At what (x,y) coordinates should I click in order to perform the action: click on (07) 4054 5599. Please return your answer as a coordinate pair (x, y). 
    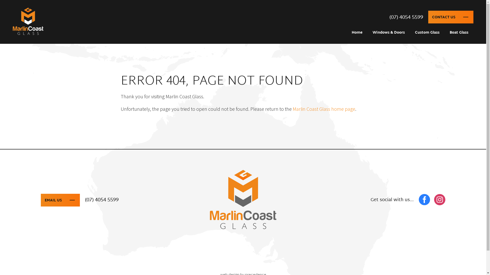
    Looking at the image, I should click on (406, 18).